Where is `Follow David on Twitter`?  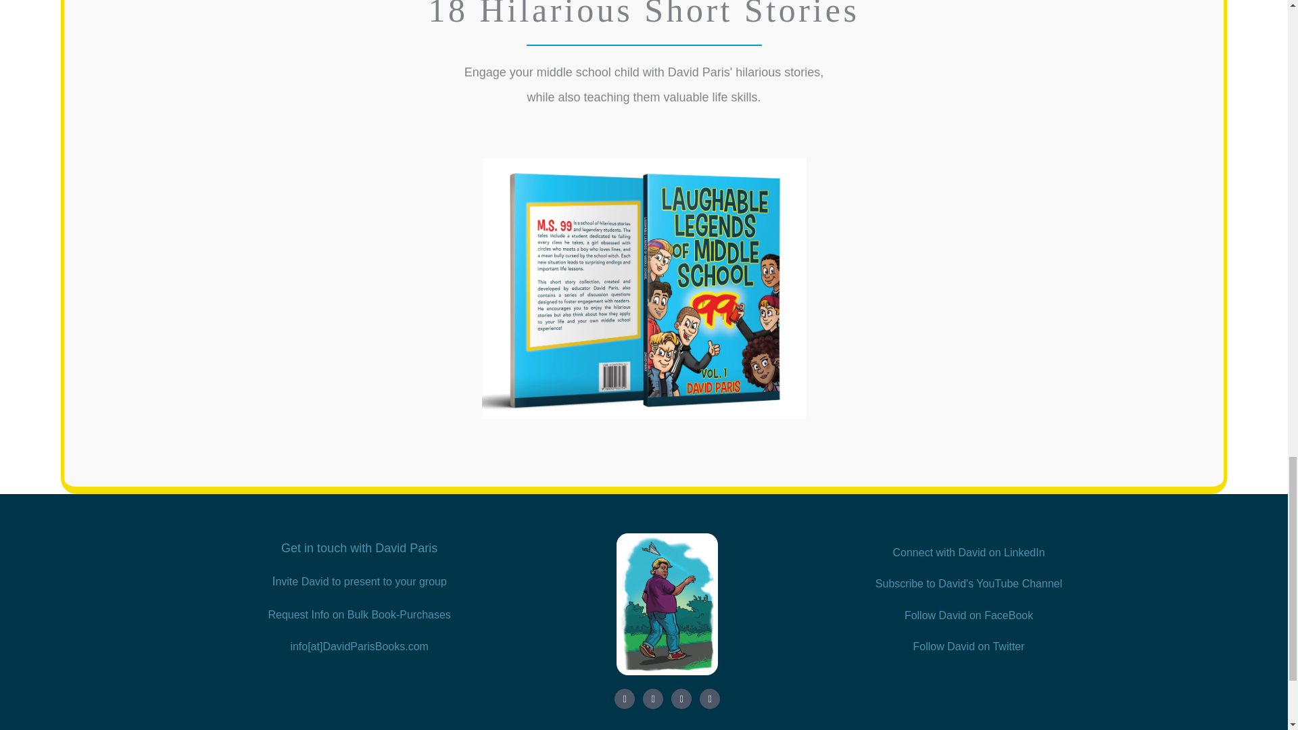
Follow David on Twitter is located at coordinates (968, 646).